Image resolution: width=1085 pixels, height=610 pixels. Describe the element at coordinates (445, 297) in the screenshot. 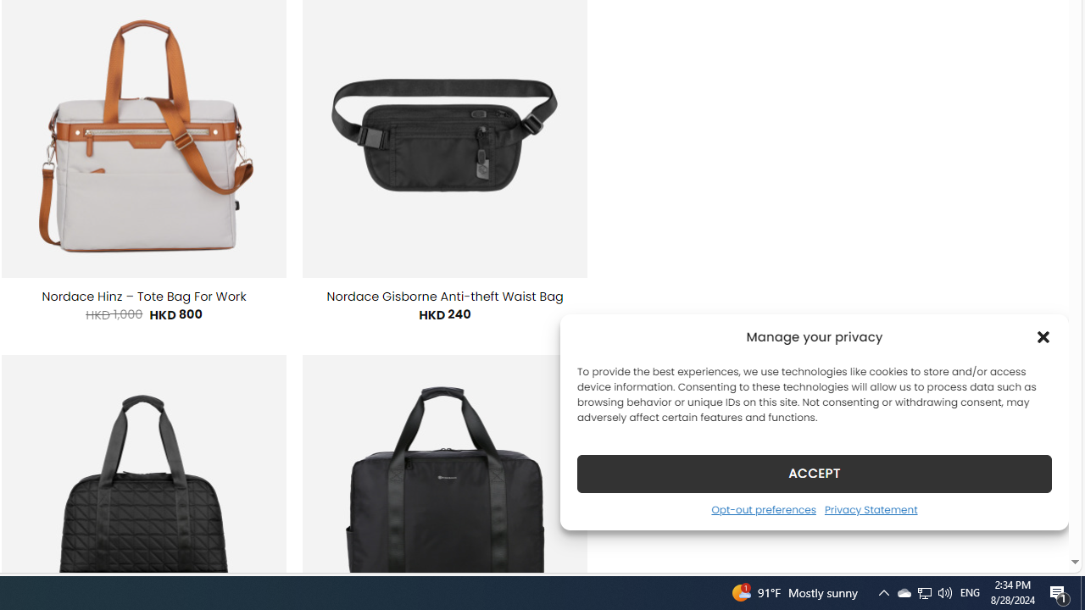

I see `Nordace Gisborne Anti-theft Waist Bag` at that location.